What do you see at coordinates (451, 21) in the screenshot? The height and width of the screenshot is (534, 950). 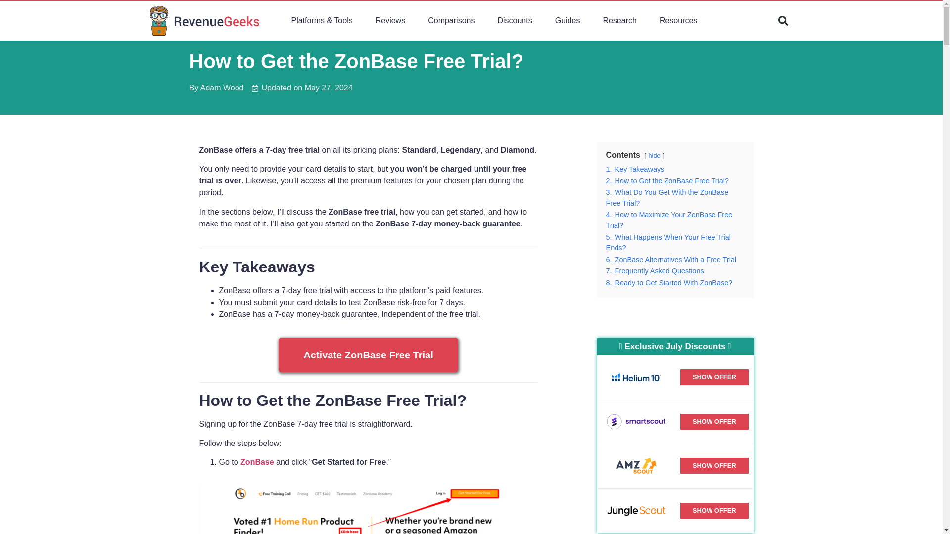 I see `Comparisons` at bounding box center [451, 21].